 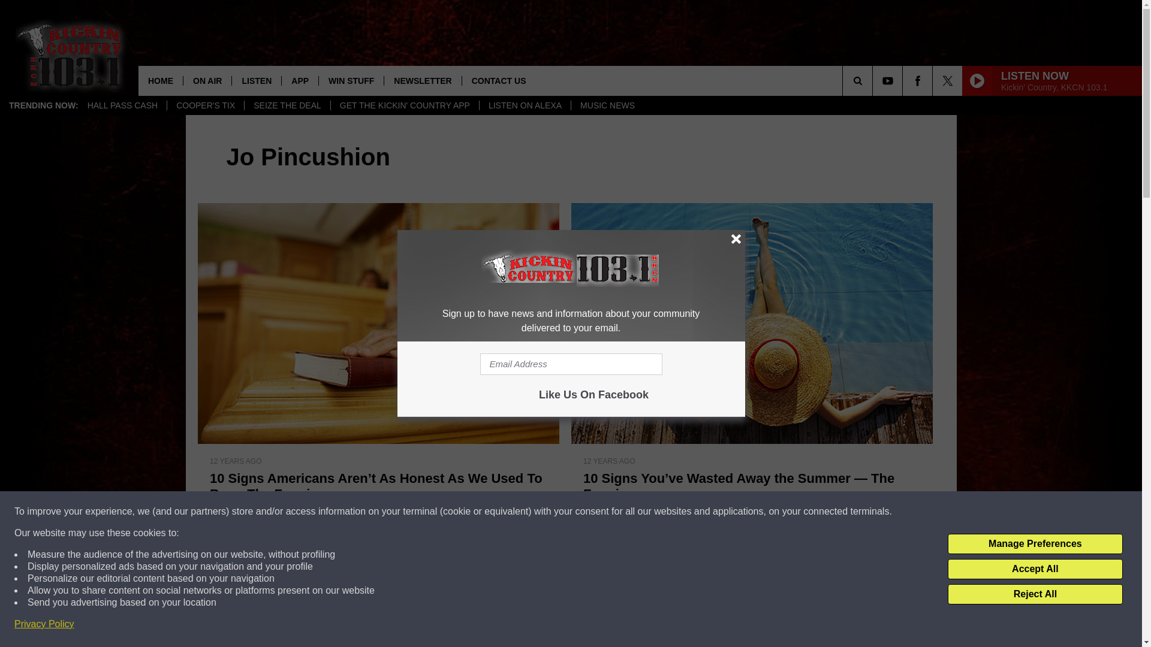 What do you see at coordinates (300, 80) in the screenshot?
I see `APP` at bounding box center [300, 80].